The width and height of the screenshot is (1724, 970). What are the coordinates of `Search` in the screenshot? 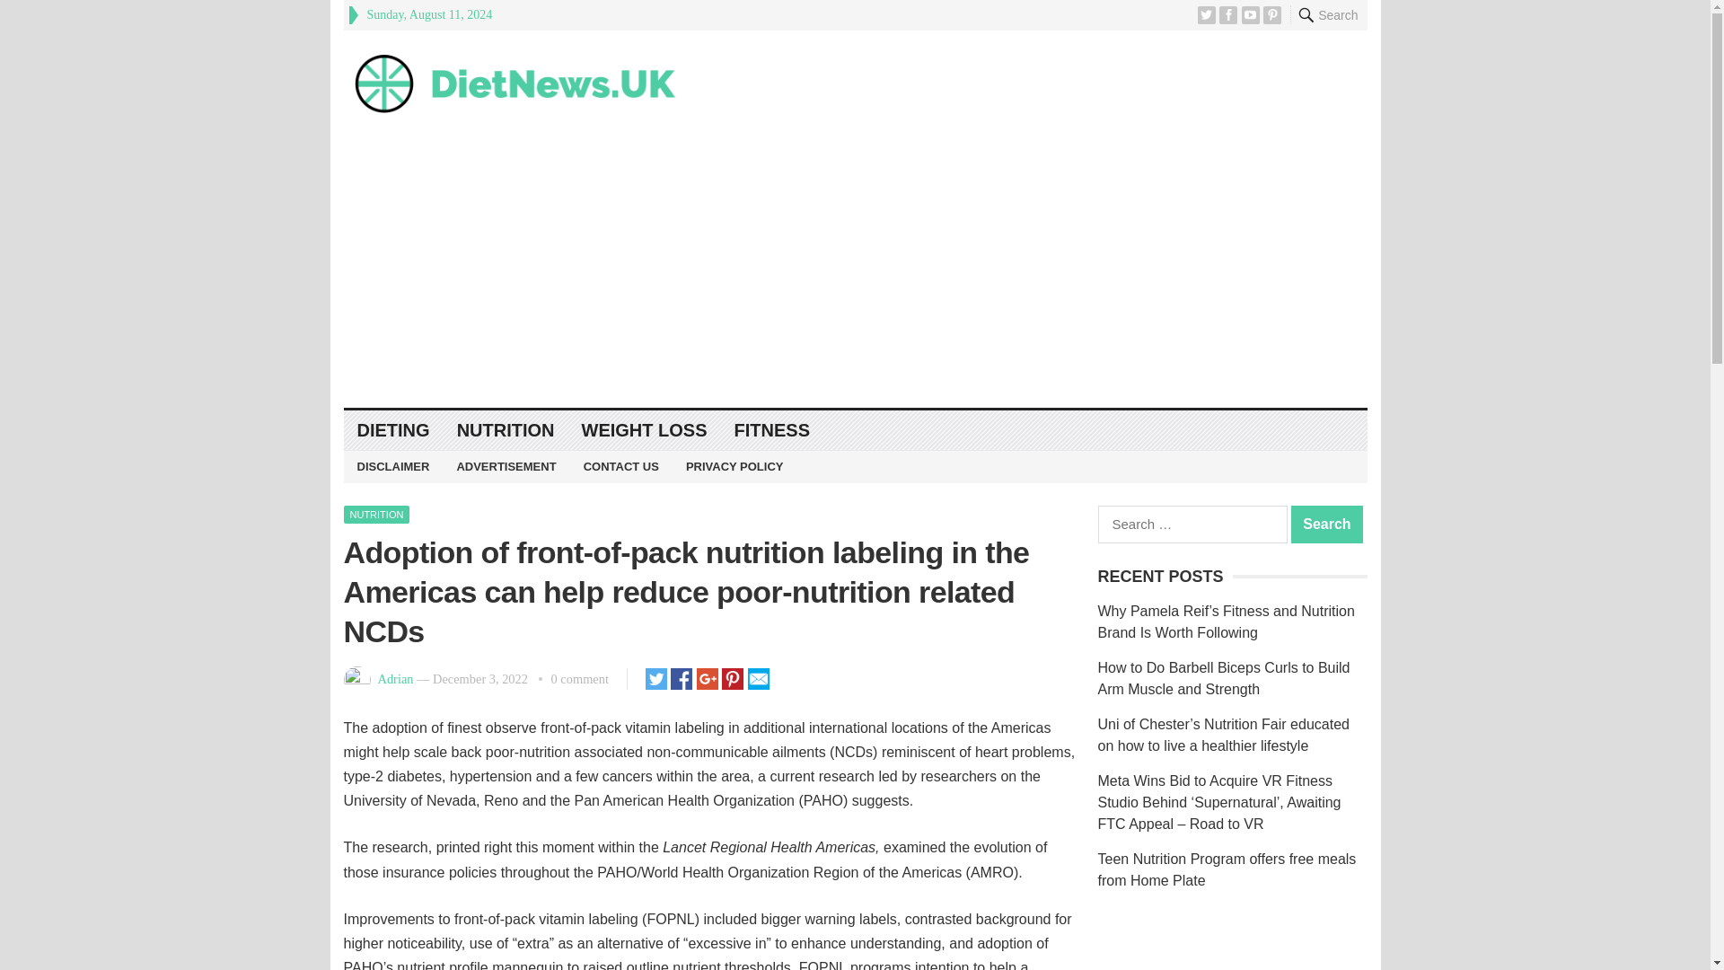 It's located at (1327, 524).